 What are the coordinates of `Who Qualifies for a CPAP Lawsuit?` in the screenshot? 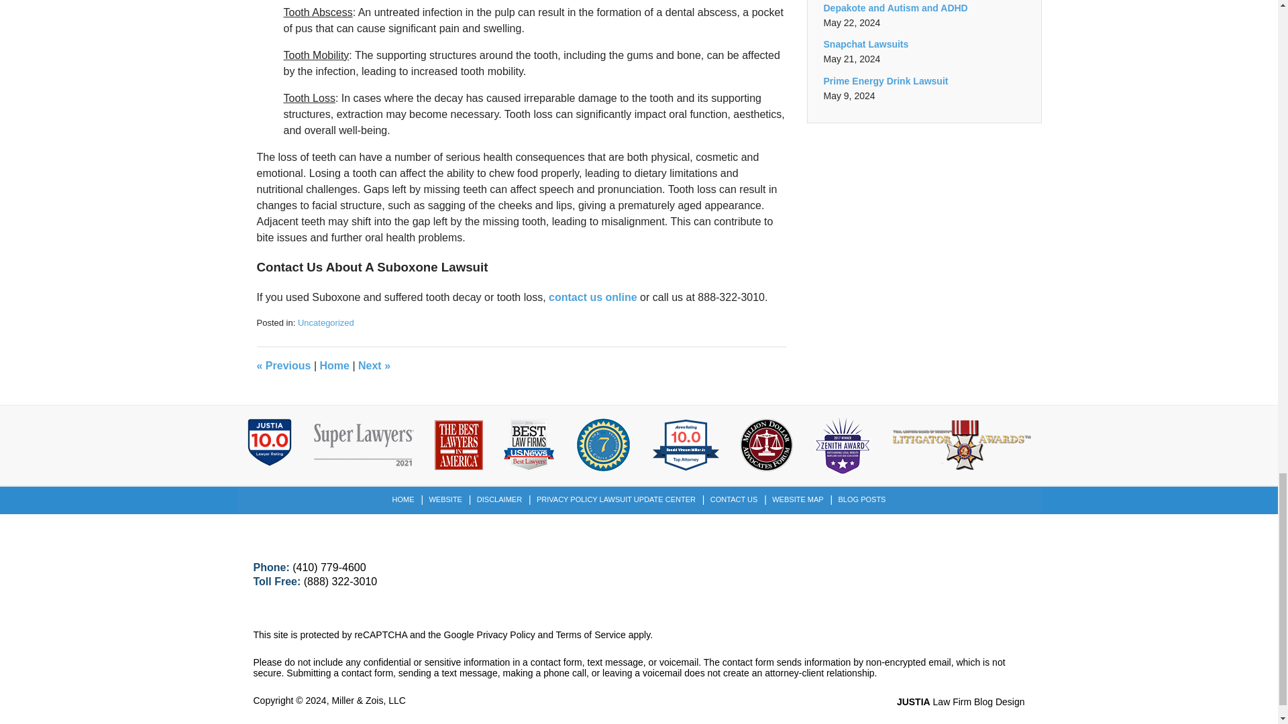 It's located at (283, 365).